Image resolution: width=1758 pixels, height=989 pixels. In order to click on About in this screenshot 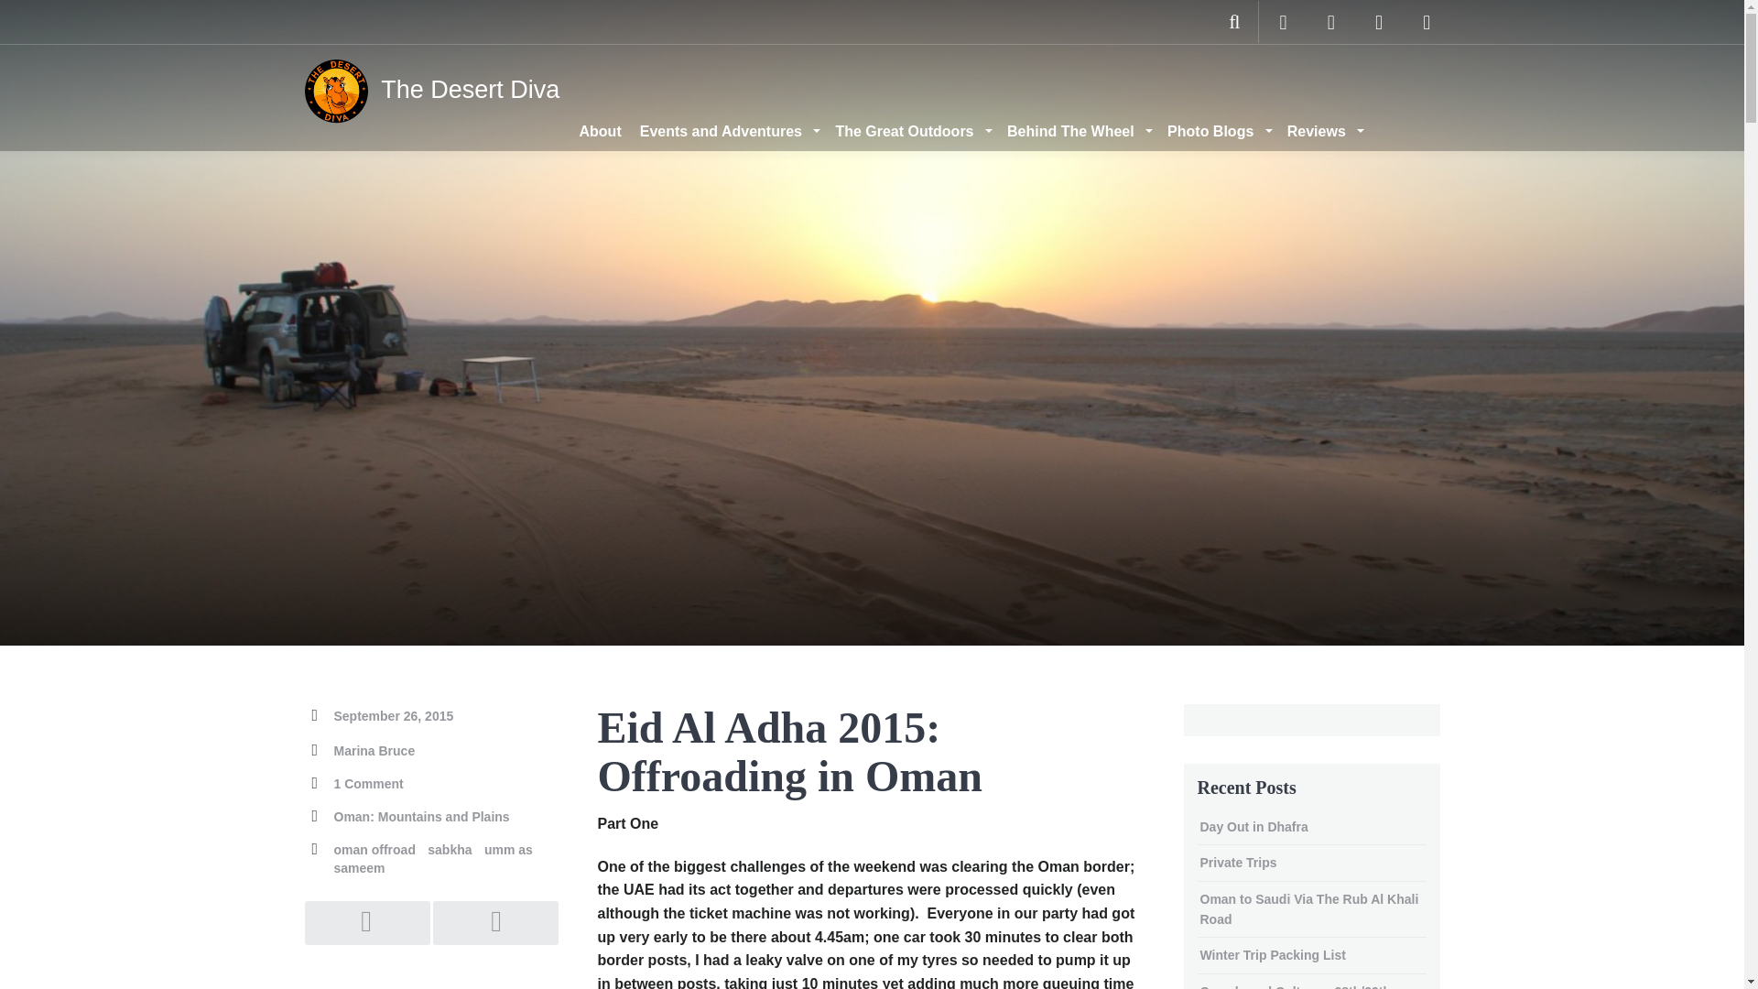, I will do `click(599, 130)`.